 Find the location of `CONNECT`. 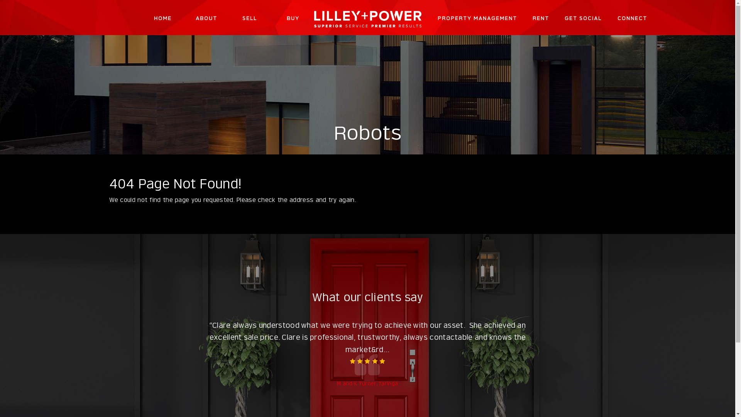

CONNECT is located at coordinates (632, 19).